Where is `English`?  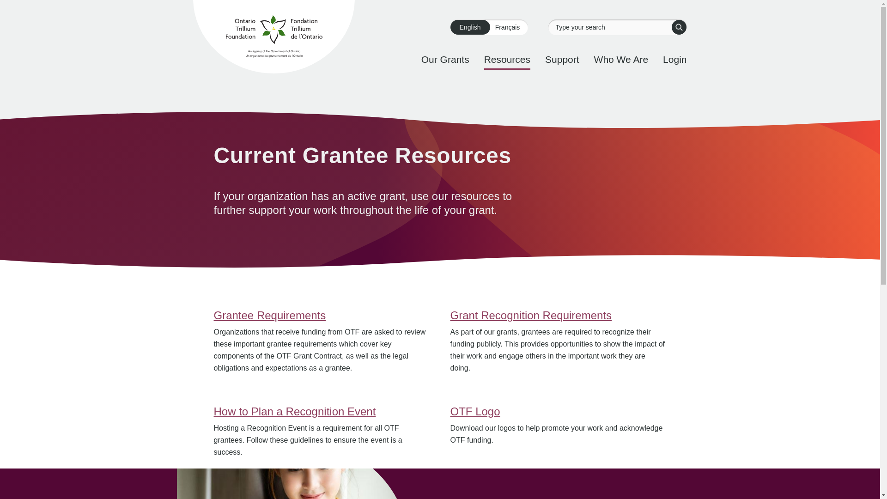
English is located at coordinates (469, 27).